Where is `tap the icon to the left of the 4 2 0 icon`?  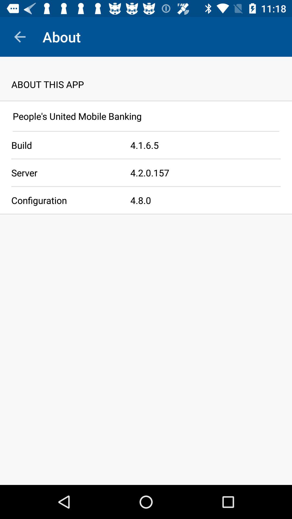 tap the icon to the left of the 4 2 0 icon is located at coordinates (65, 172).